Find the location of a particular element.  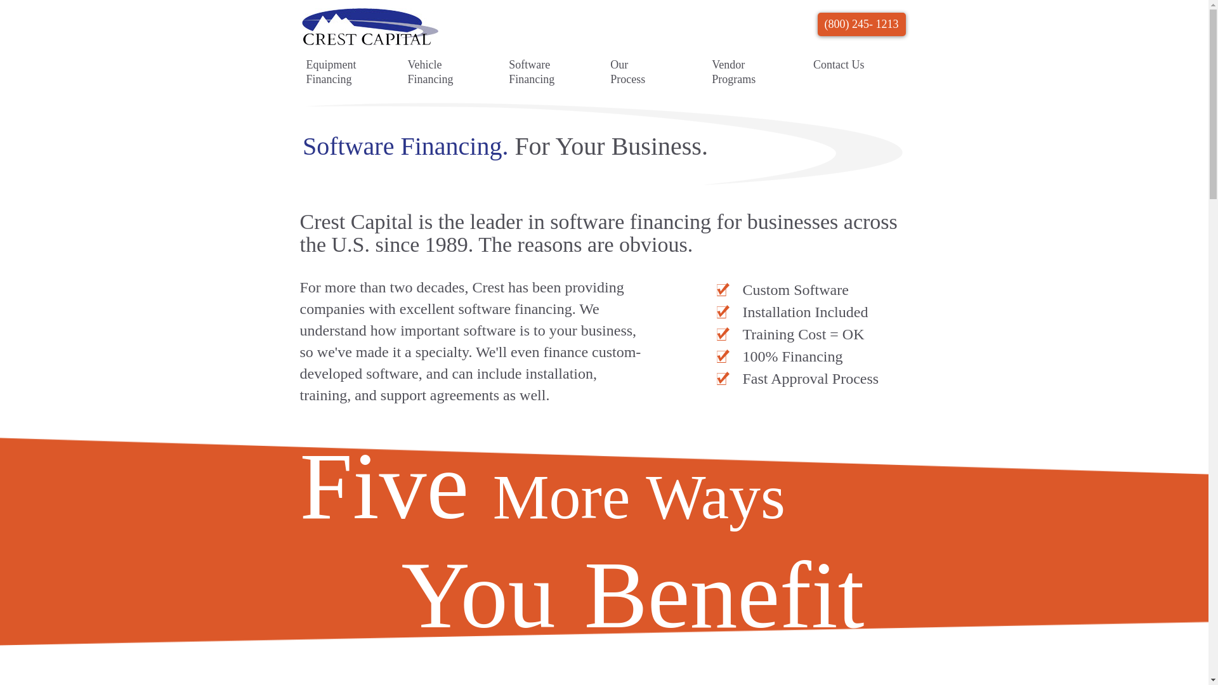

Equipment Financing is located at coordinates (331, 72).